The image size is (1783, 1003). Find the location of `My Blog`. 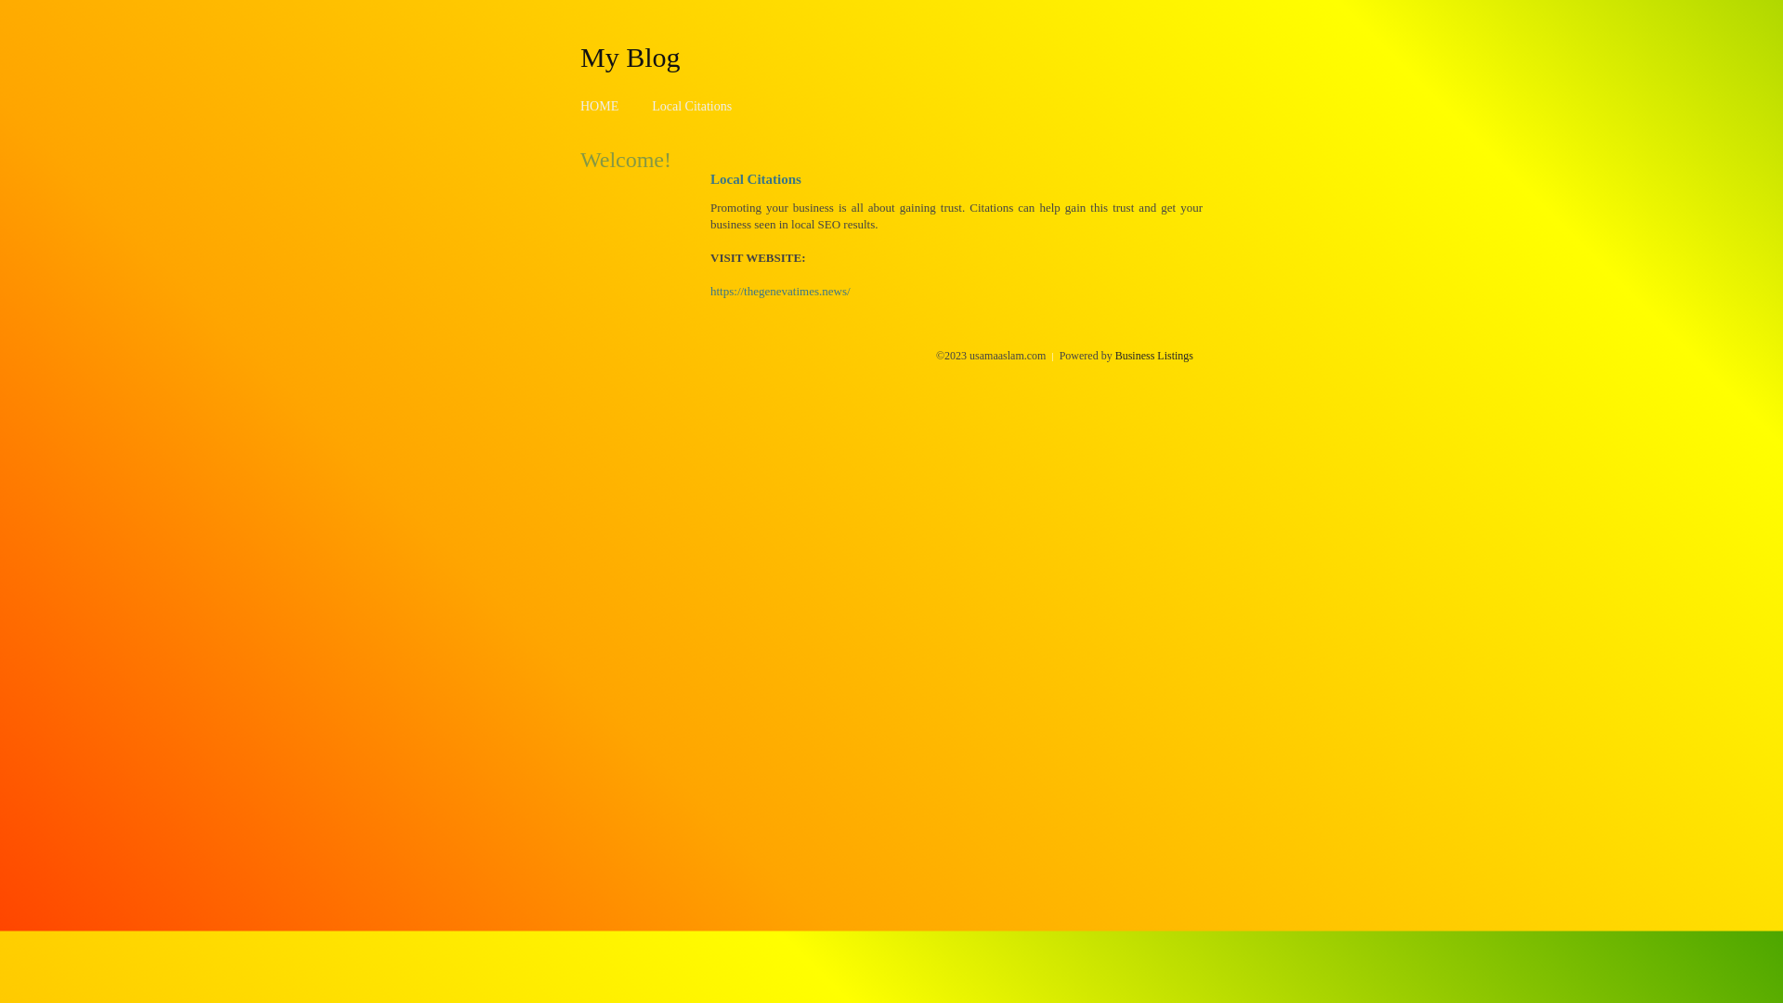

My Blog is located at coordinates (631, 57).